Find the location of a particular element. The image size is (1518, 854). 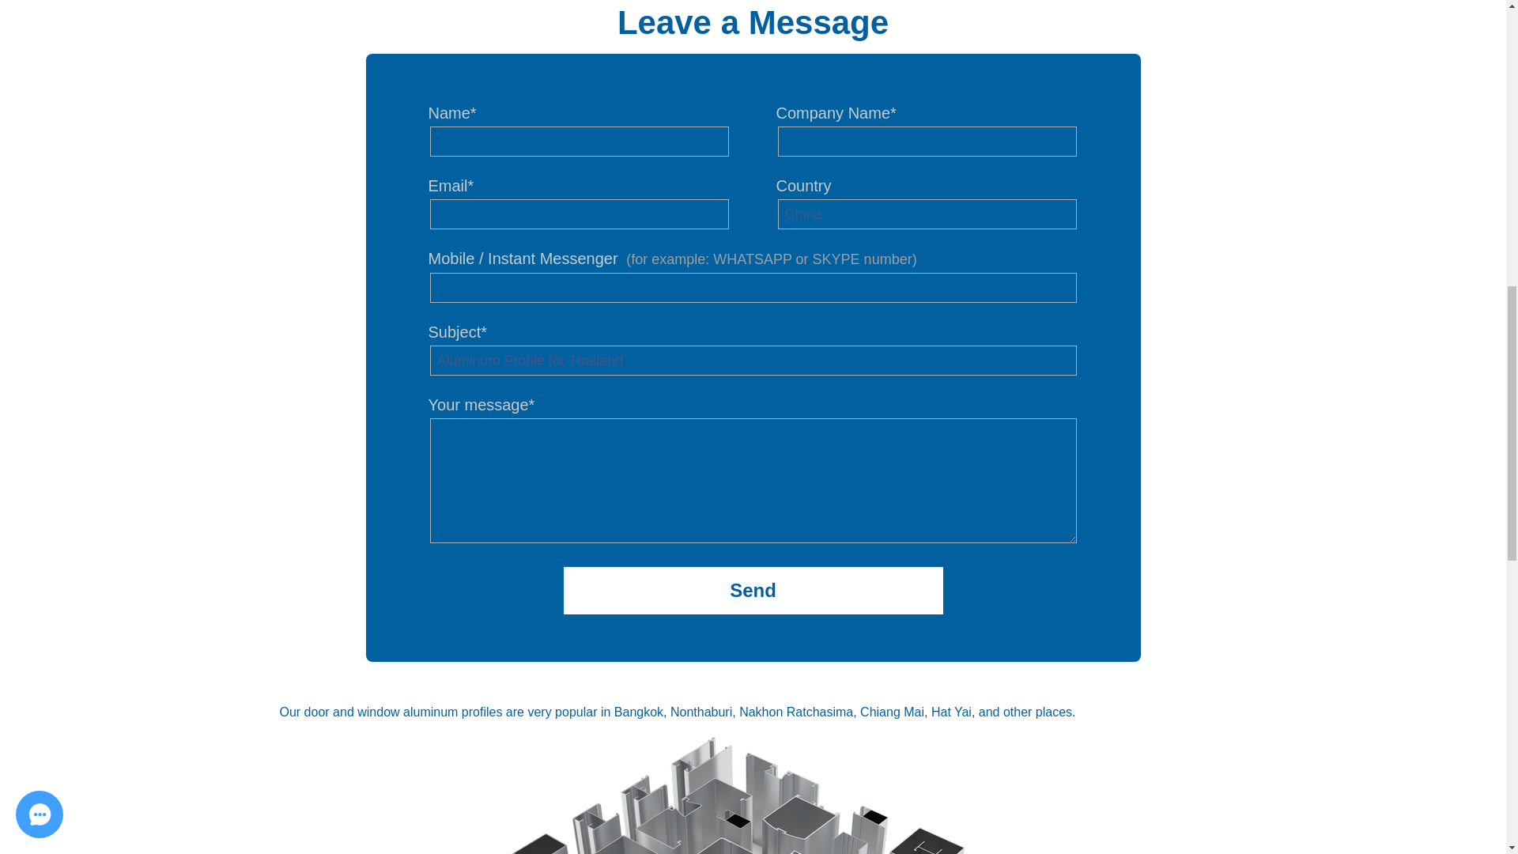

Thailand is located at coordinates (752, 789).